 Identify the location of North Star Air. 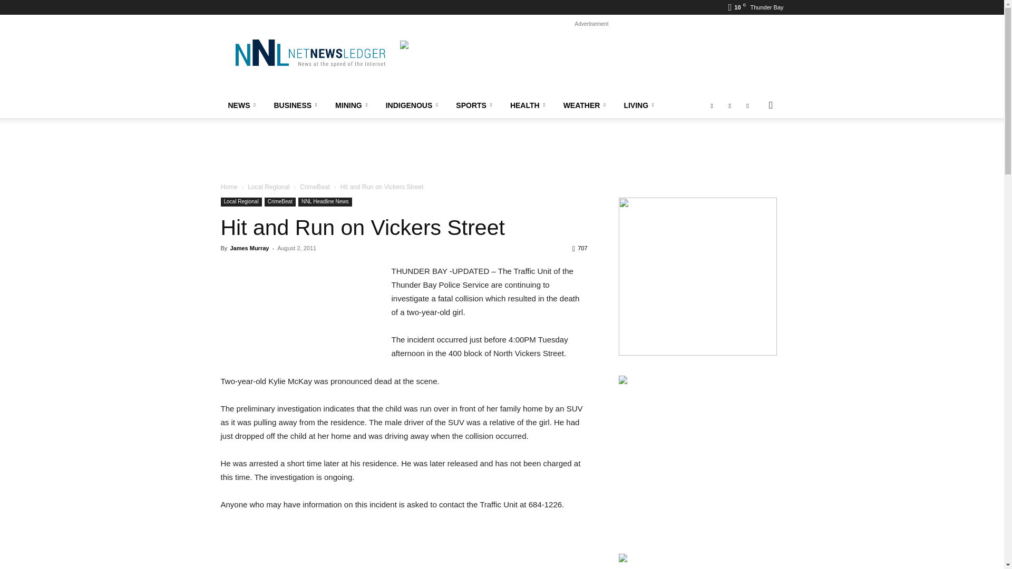
(591, 64).